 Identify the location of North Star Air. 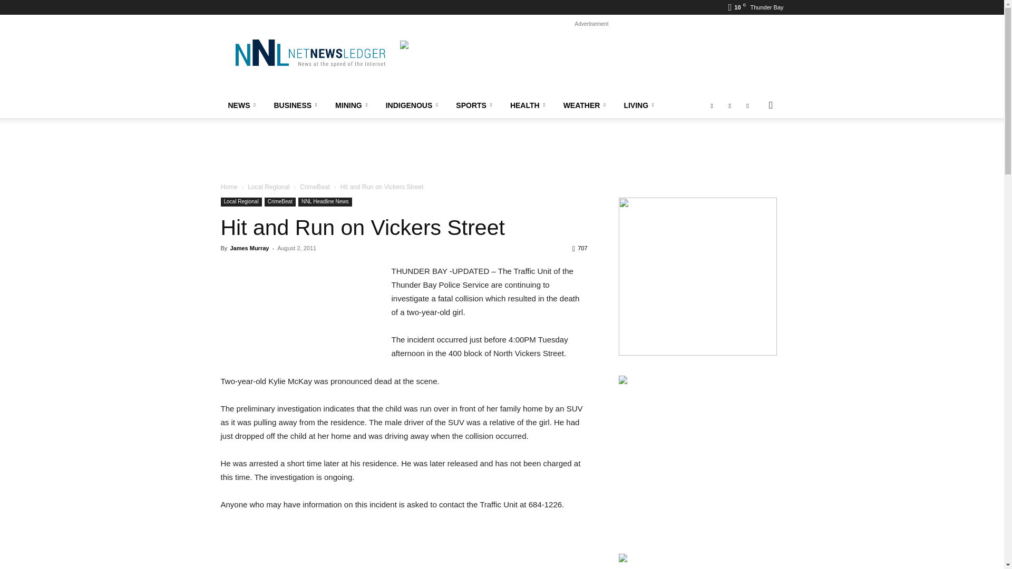
(591, 64).